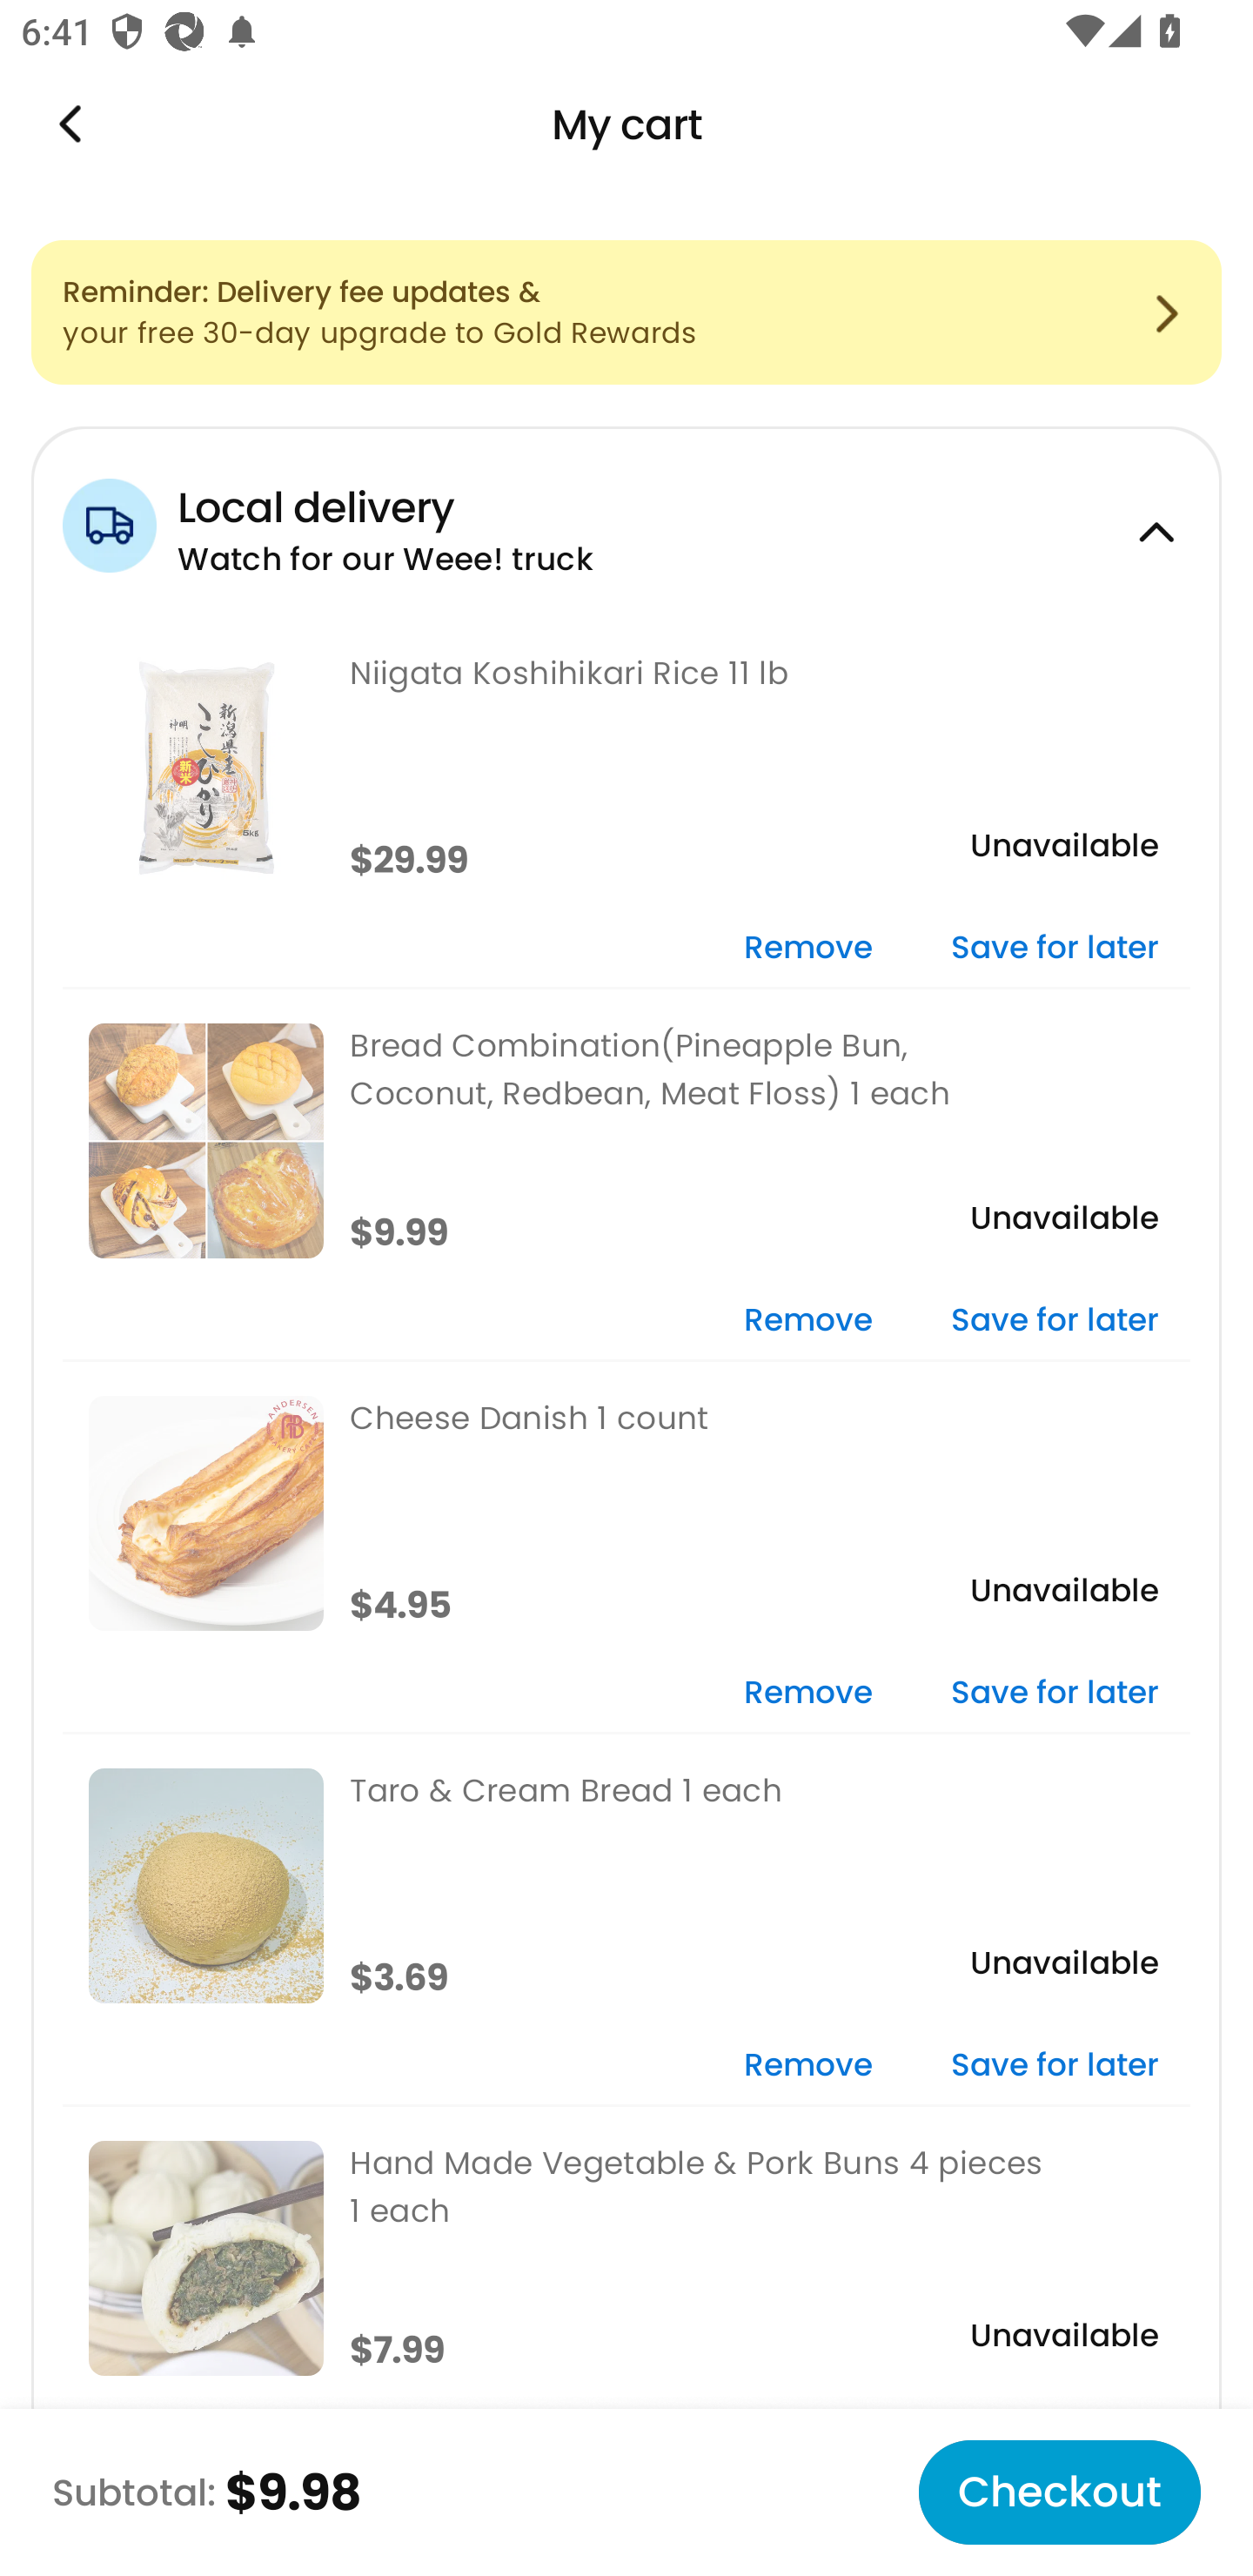  I want to click on Save for later, so click(1055, 2067).